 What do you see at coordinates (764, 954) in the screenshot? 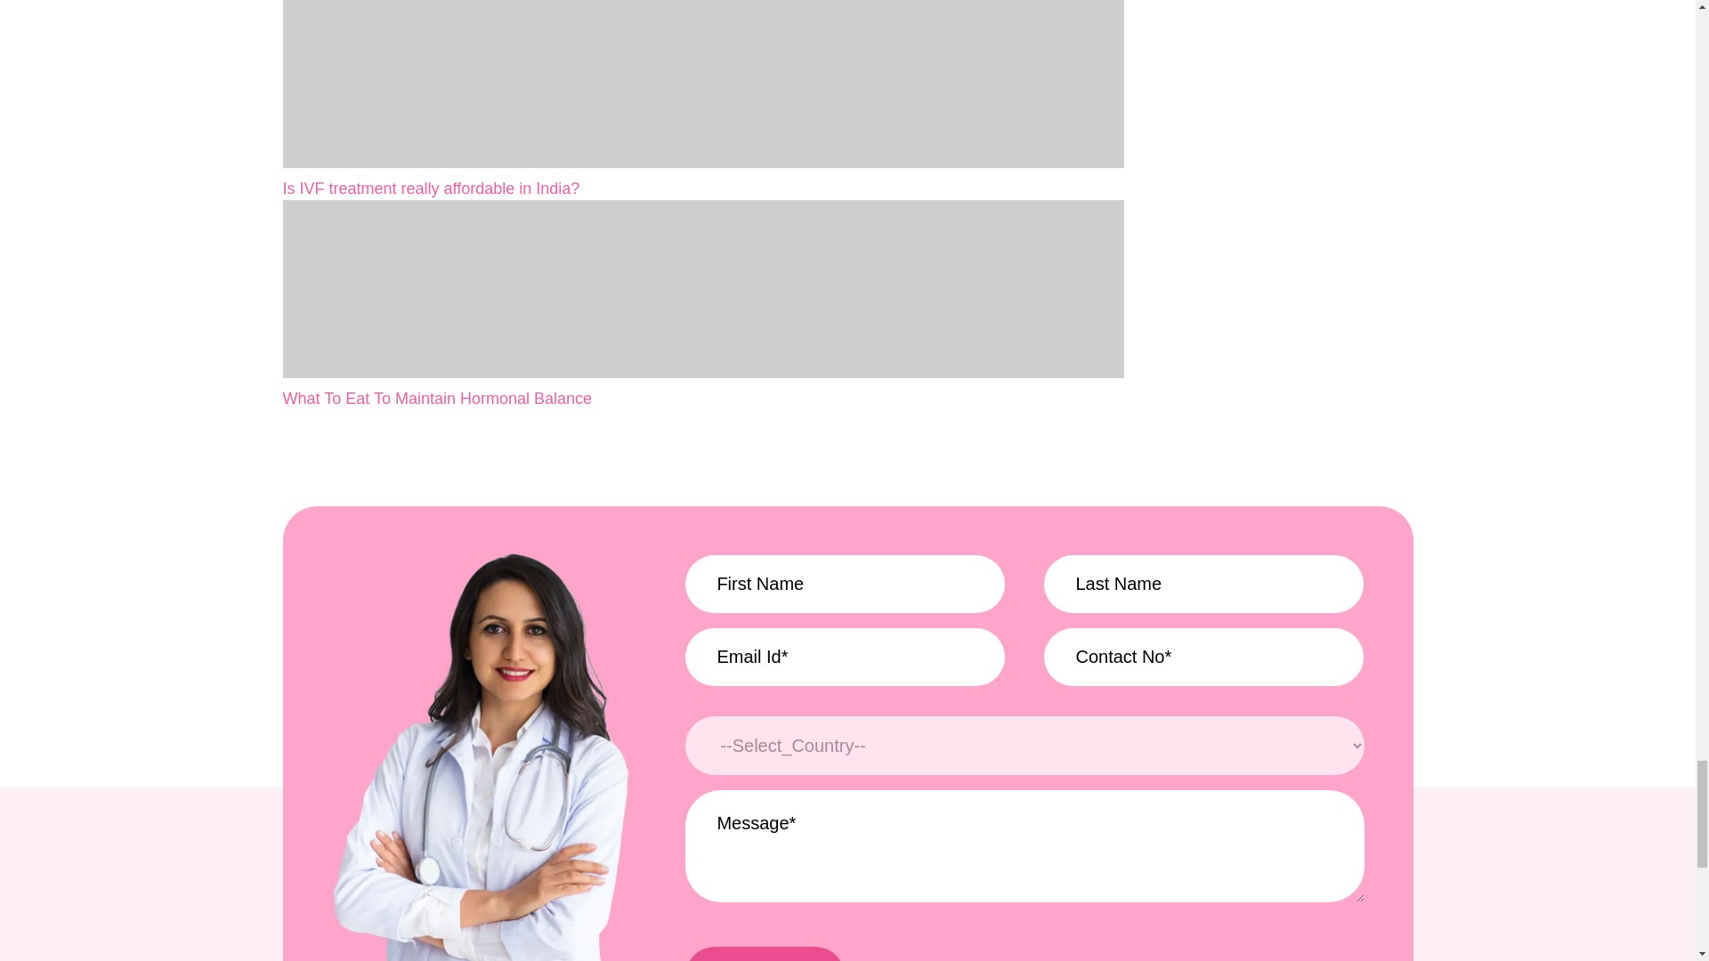
I see `Send` at bounding box center [764, 954].